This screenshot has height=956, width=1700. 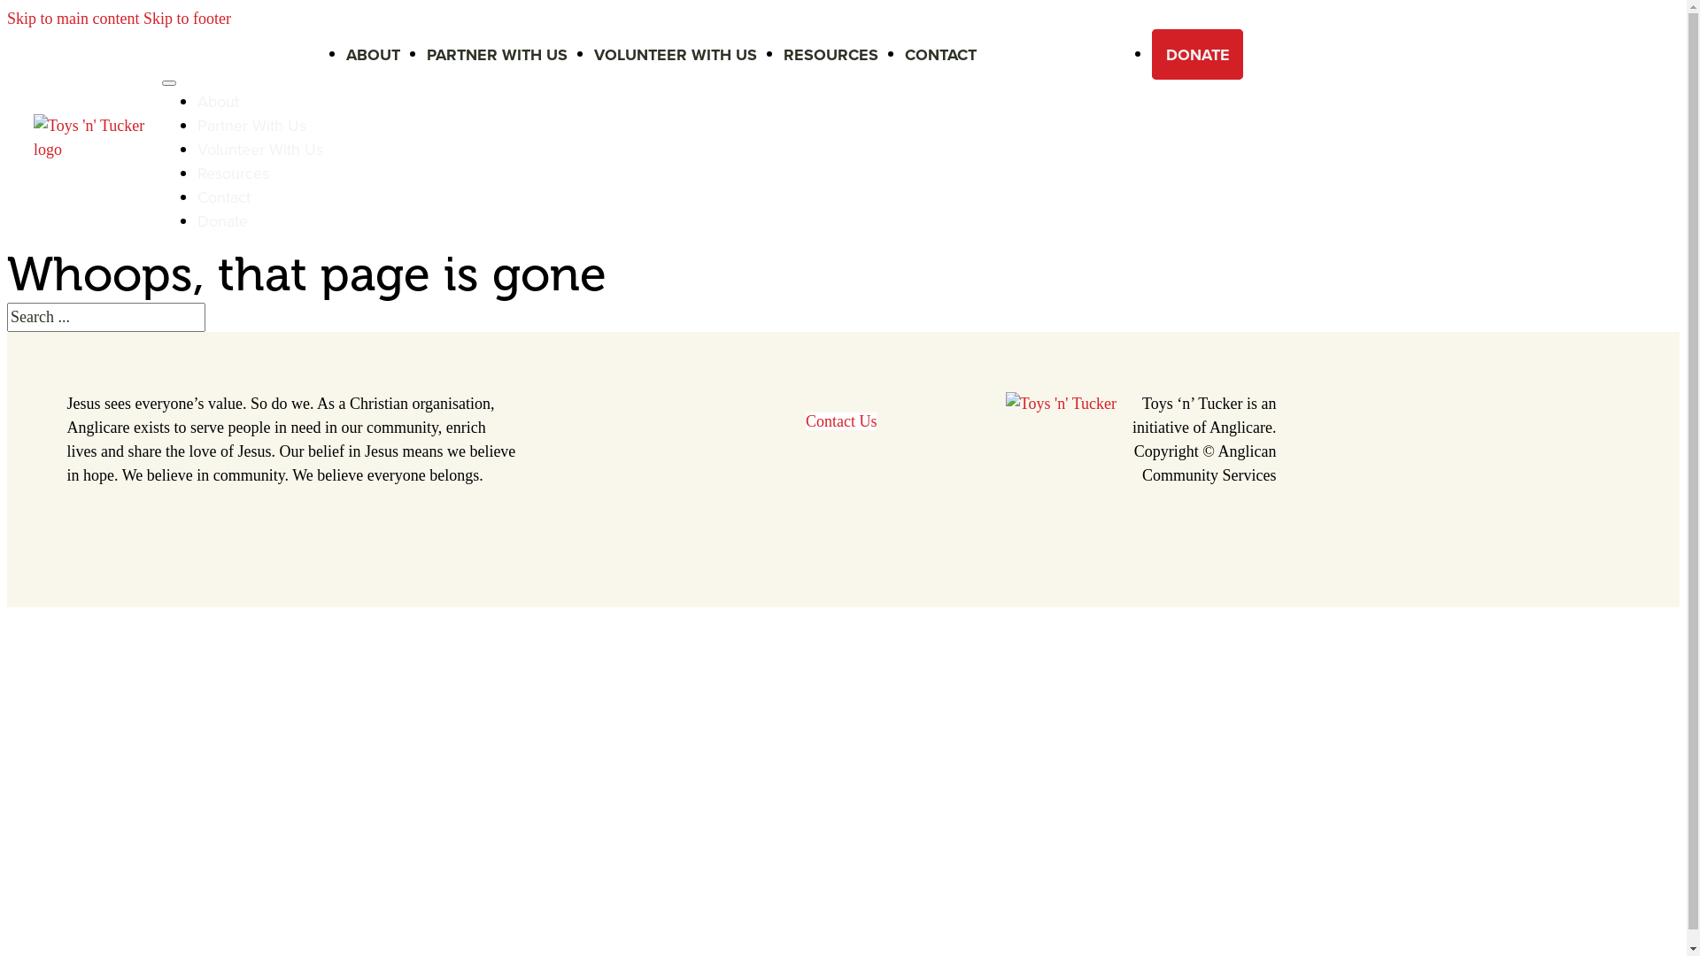 What do you see at coordinates (234, 173) in the screenshot?
I see `Resources` at bounding box center [234, 173].